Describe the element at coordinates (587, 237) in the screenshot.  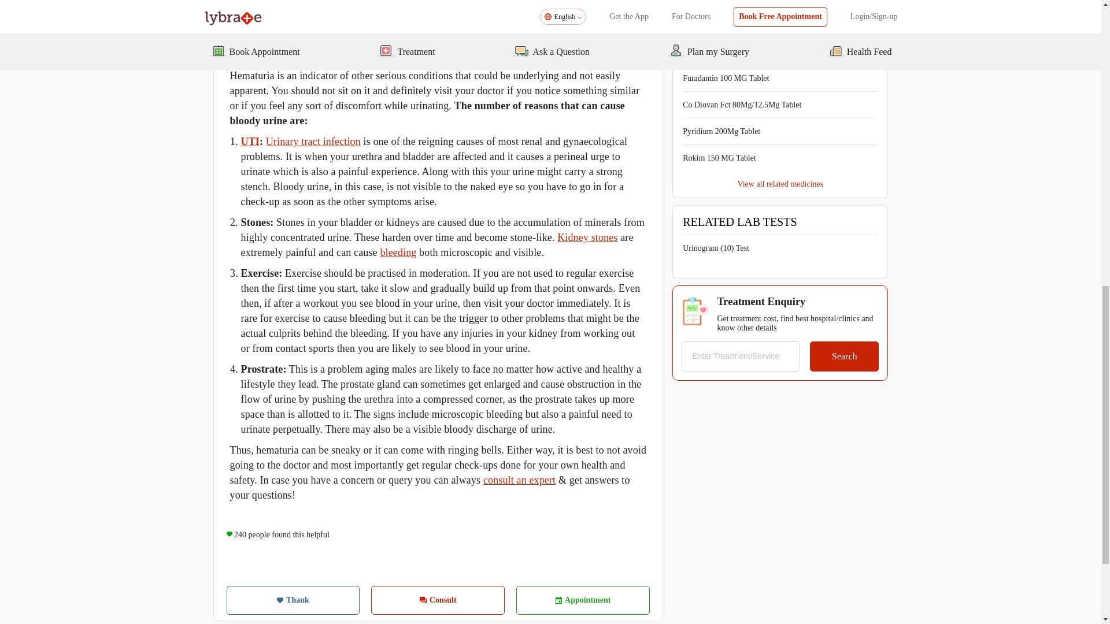
I see `Kidney stones` at that location.